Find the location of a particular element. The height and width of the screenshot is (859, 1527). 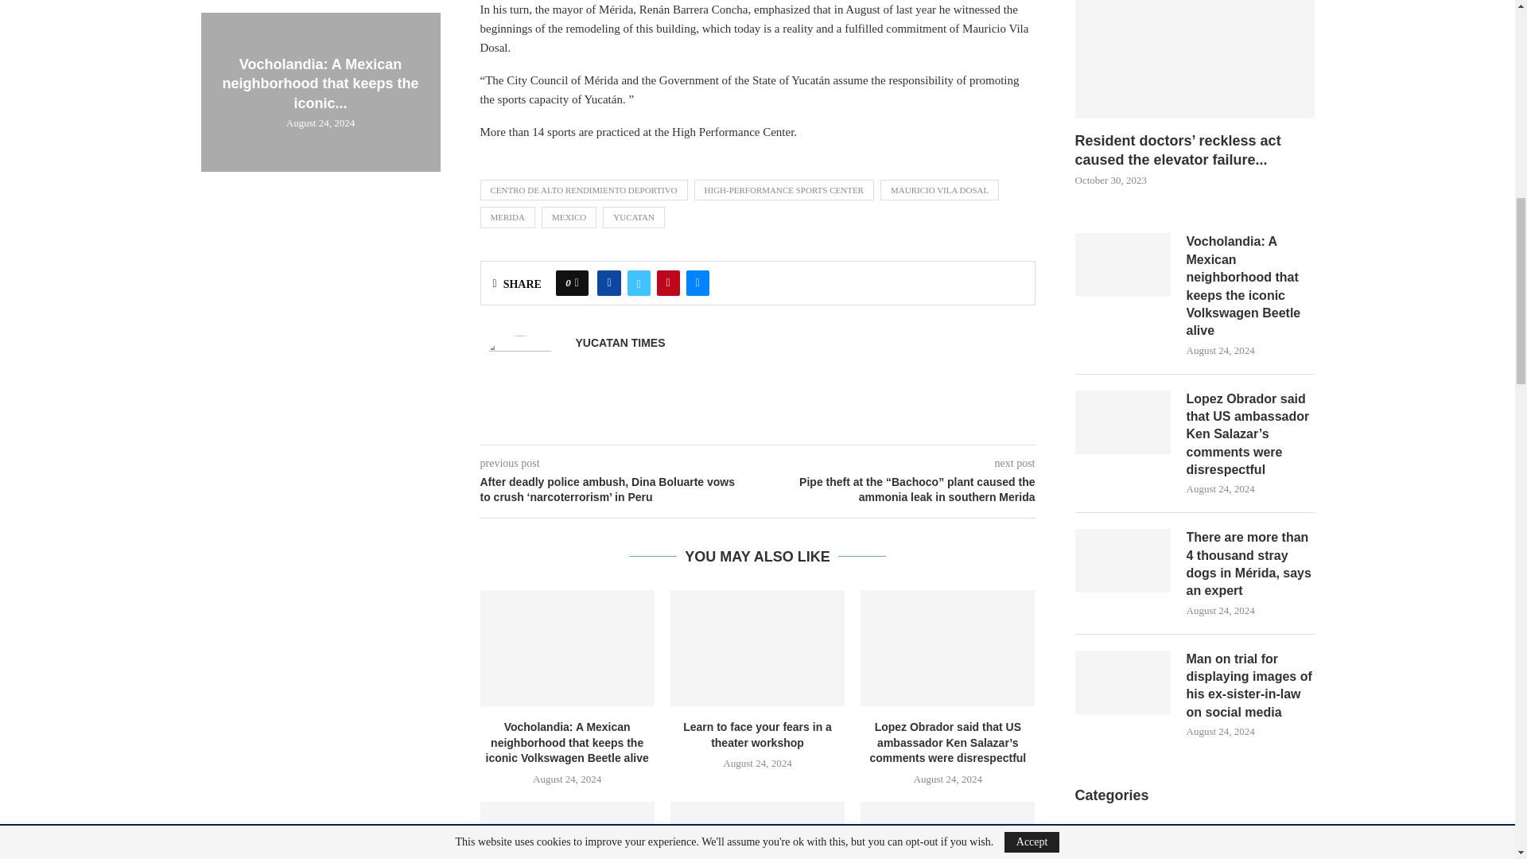

Learn to face your fears in a theater workshop is located at coordinates (757, 647).